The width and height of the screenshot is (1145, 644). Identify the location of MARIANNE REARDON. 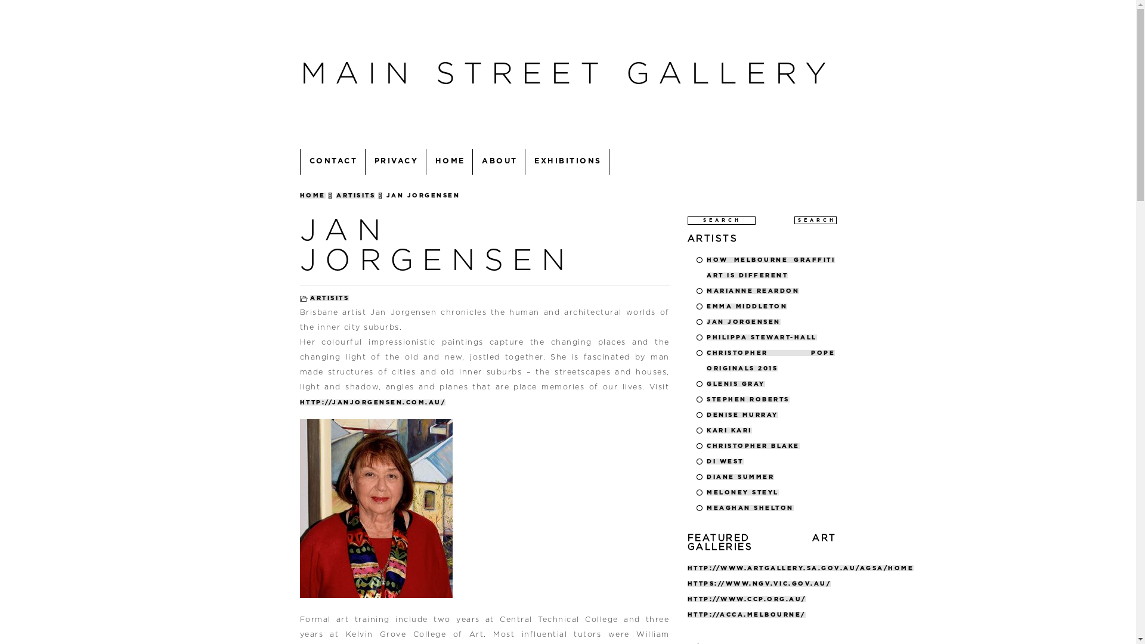
(753, 290).